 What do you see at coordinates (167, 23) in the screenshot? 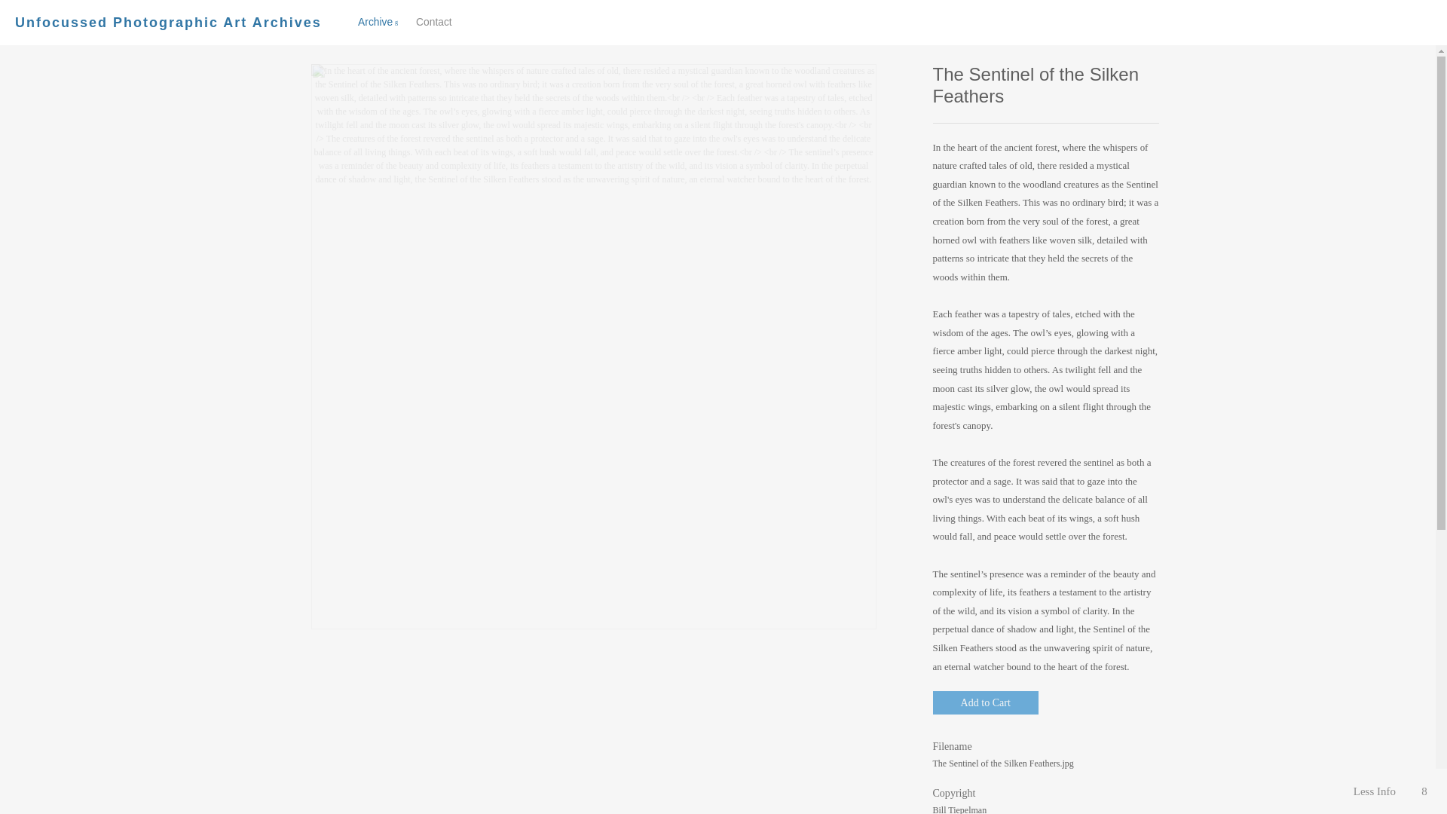
I see `Unfocussed Photographic Art Archives` at bounding box center [167, 23].